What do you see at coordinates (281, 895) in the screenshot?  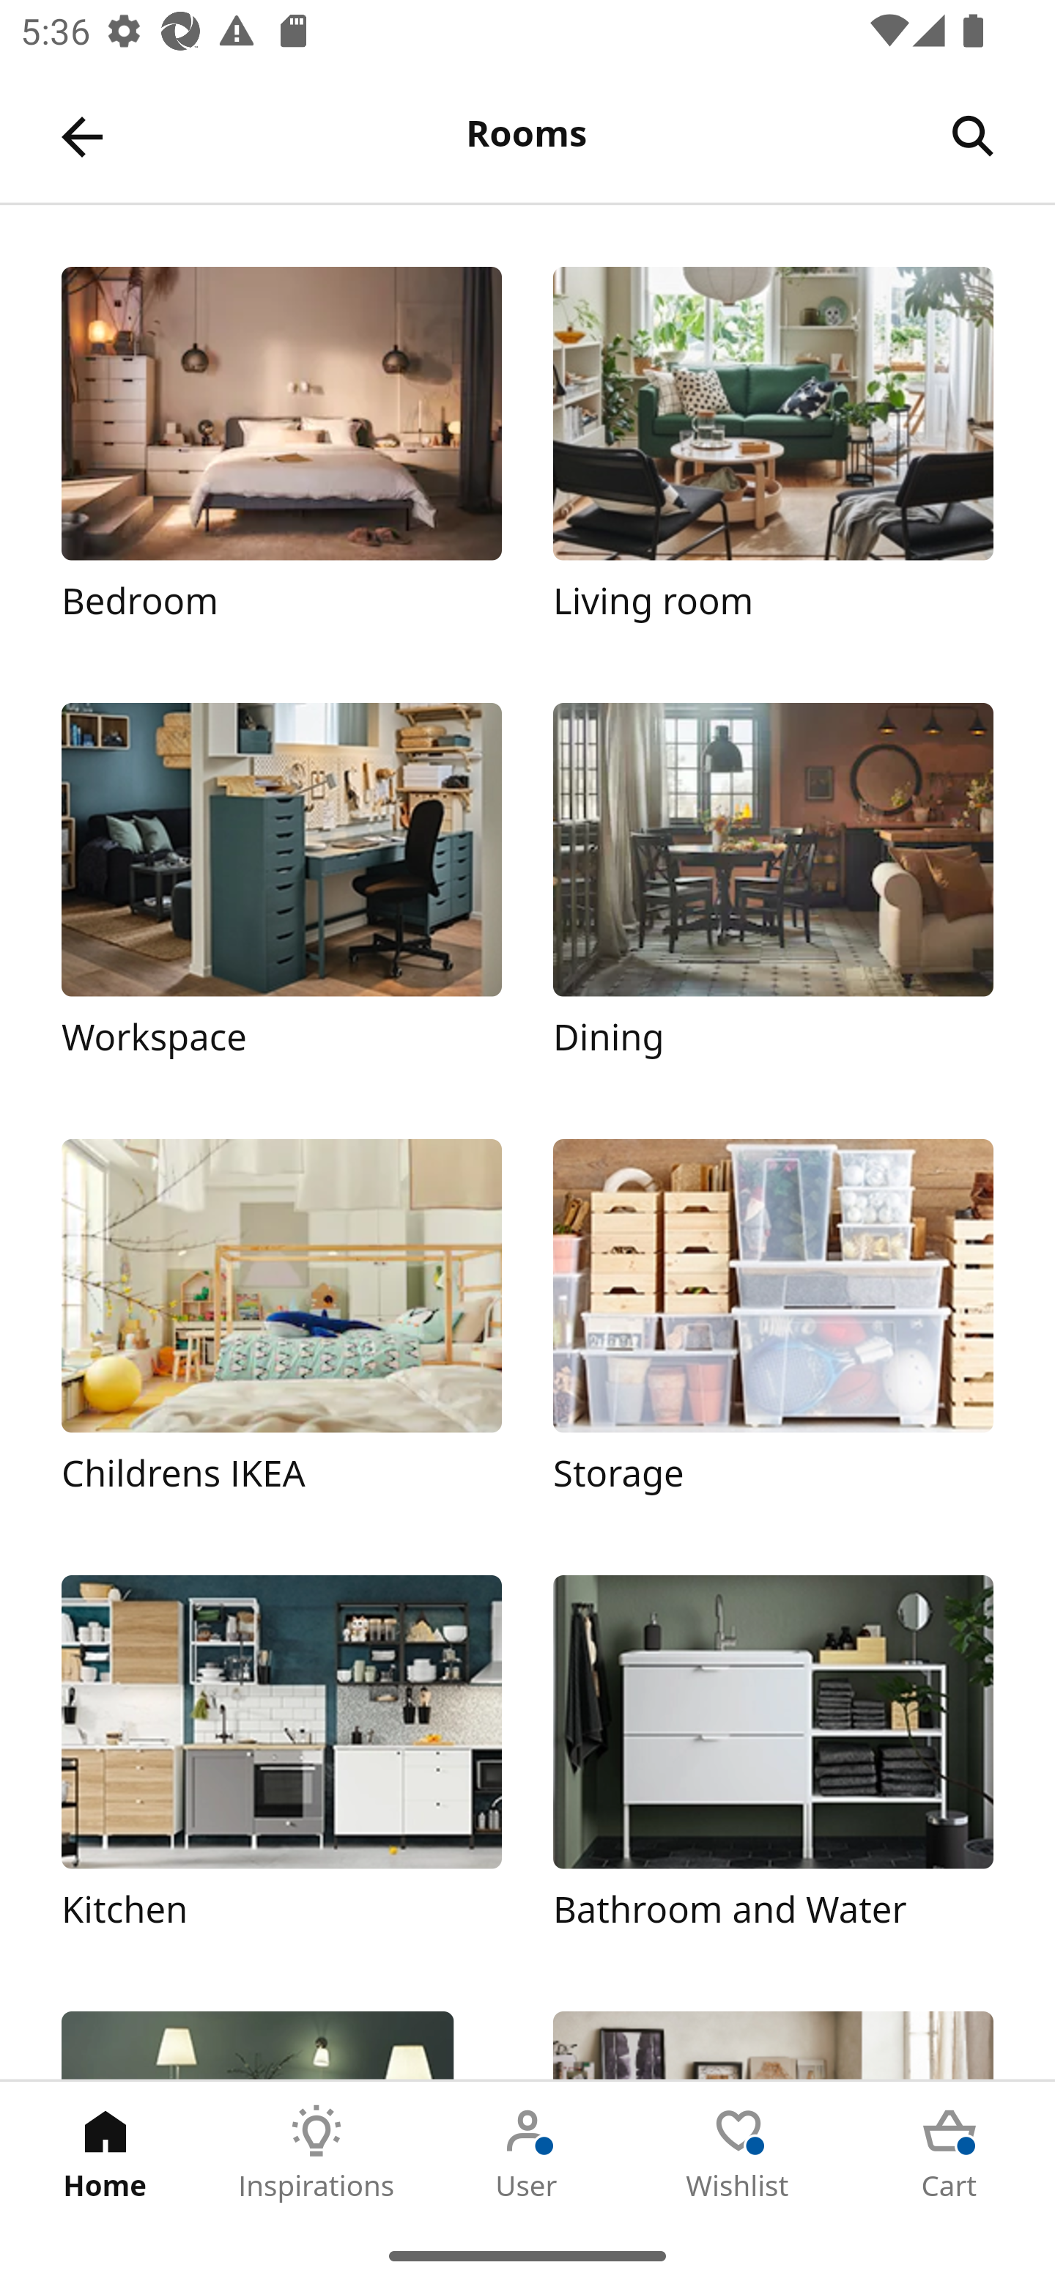 I see `Workspace` at bounding box center [281, 895].